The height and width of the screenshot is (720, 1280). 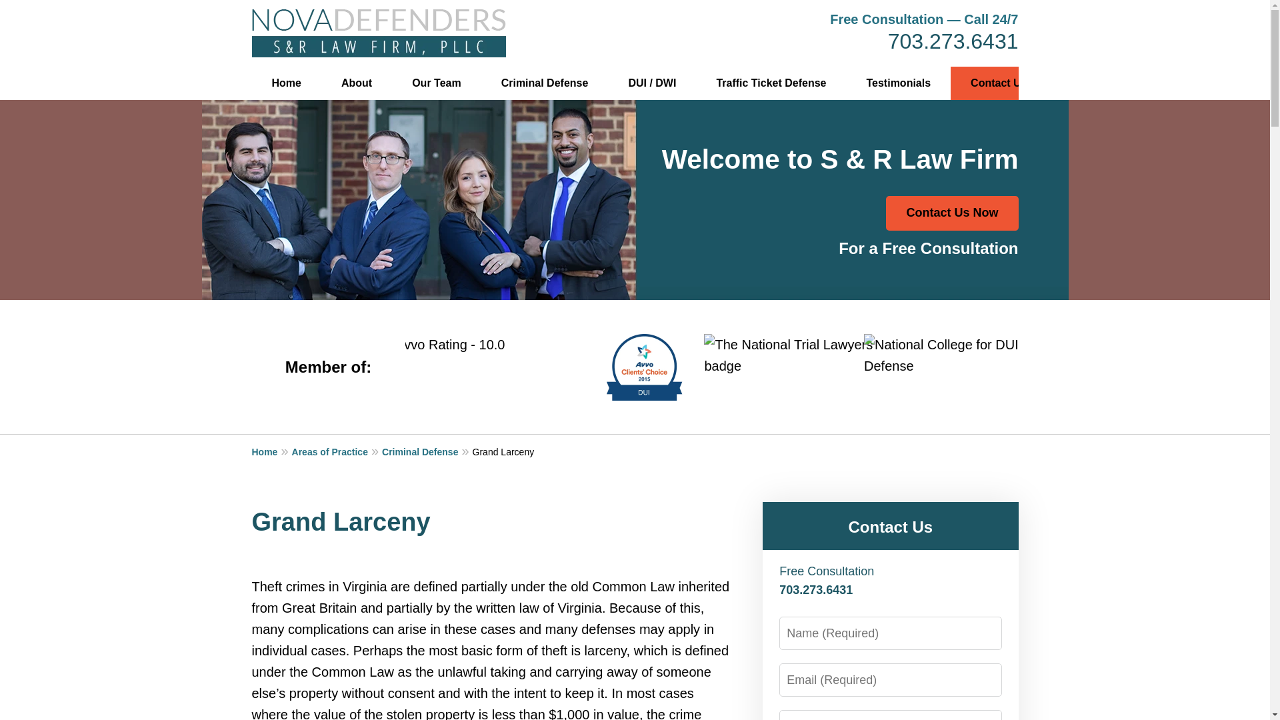 I want to click on Home, so click(x=272, y=451).